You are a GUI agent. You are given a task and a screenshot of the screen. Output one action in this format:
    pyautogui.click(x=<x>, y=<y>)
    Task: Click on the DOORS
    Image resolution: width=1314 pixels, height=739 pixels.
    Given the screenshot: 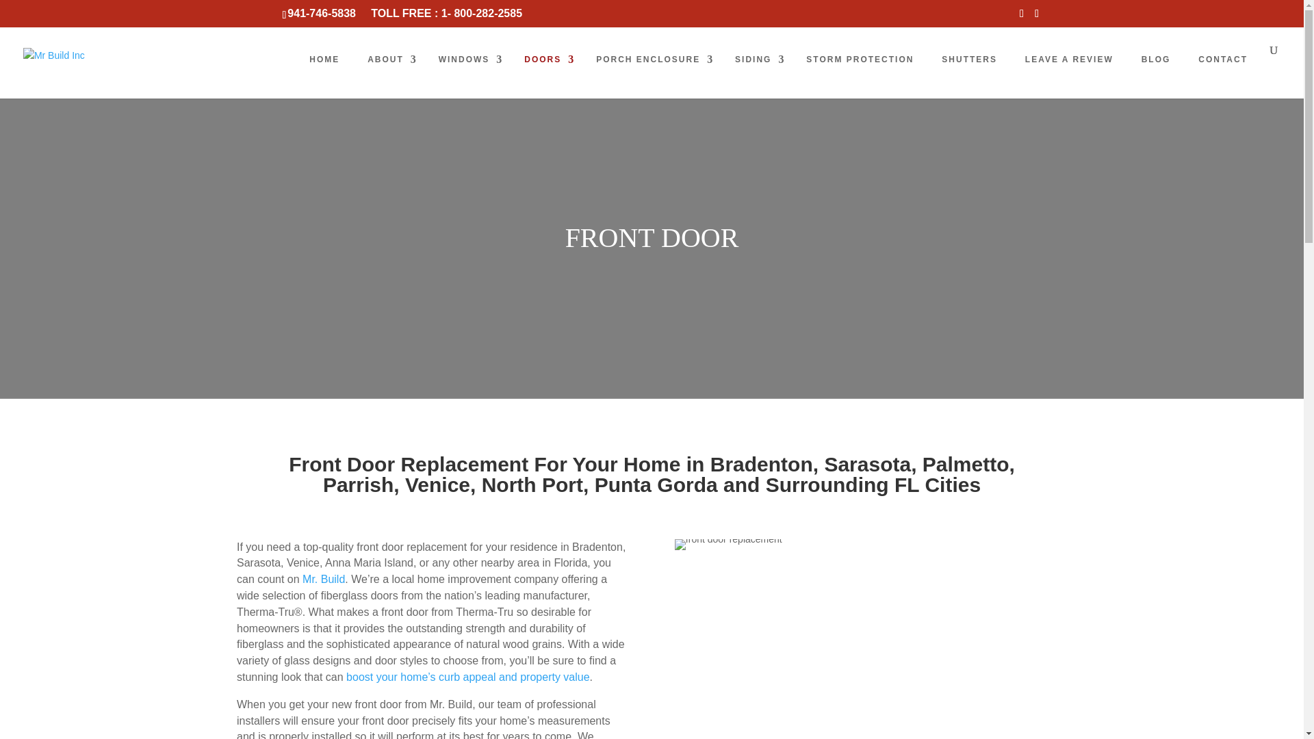 What is the action you would take?
    pyautogui.click(x=547, y=59)
    